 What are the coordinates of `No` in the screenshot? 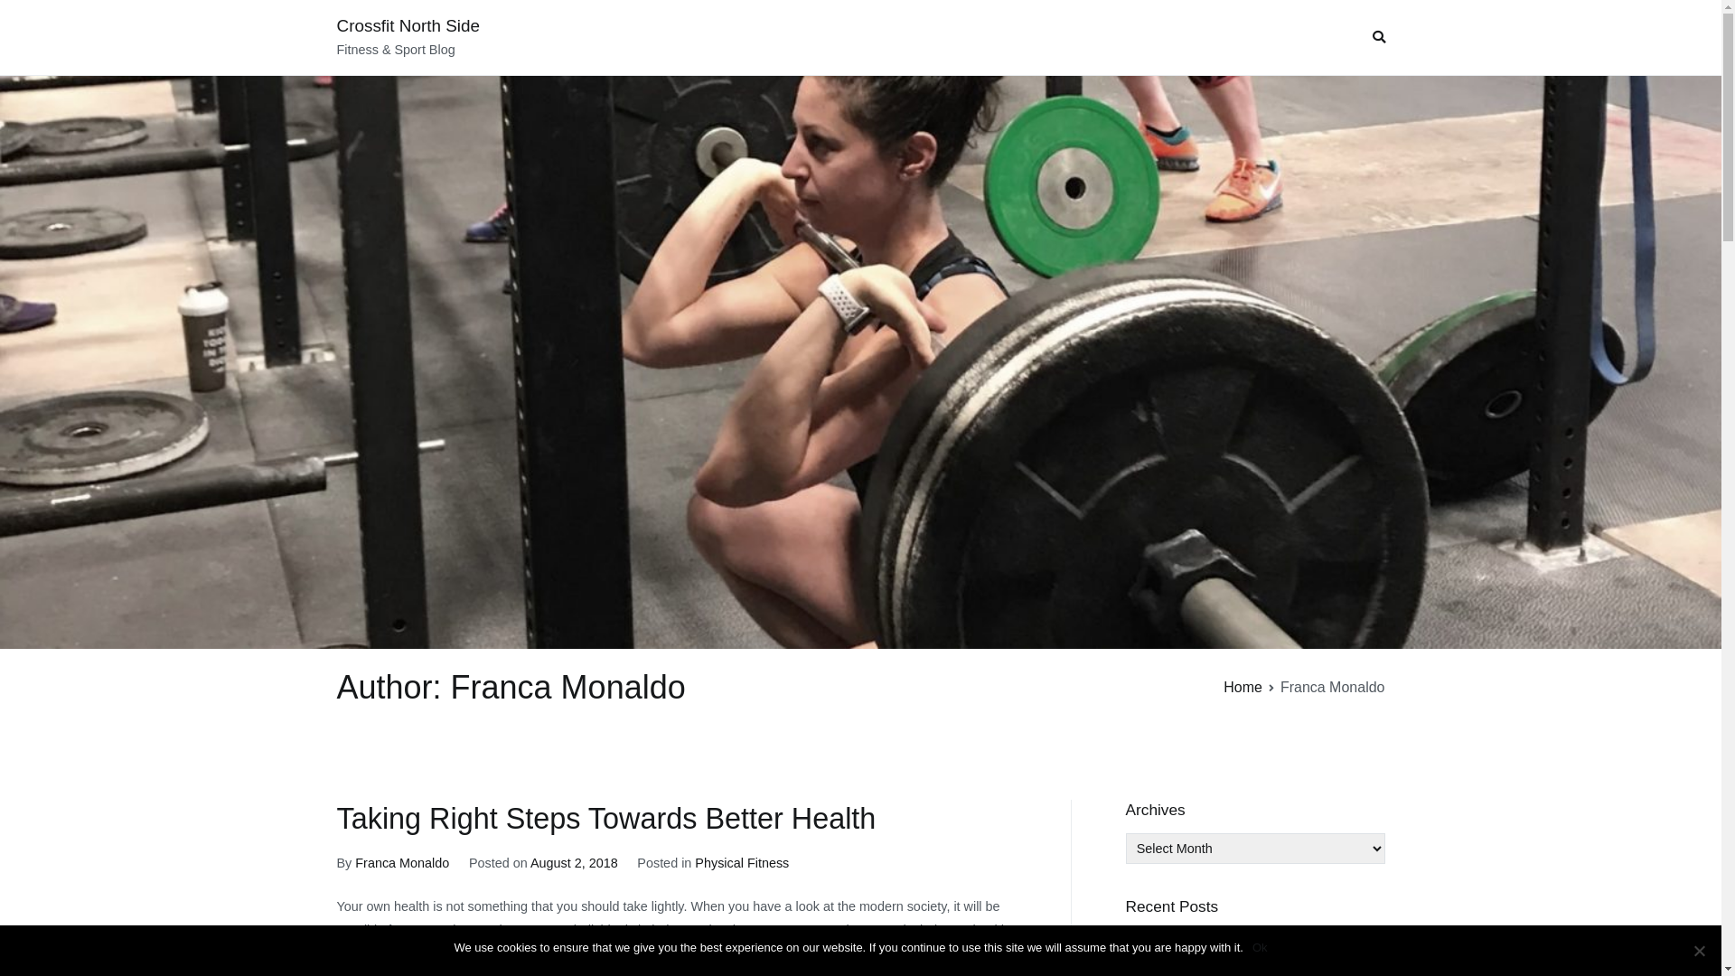 It's located at (1699, 951).